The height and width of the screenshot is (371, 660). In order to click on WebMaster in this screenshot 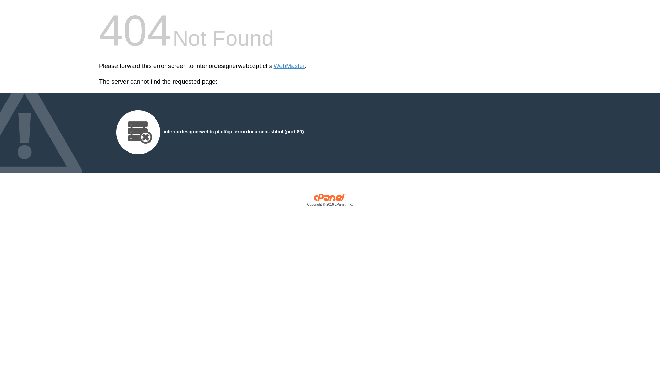, I will do `click(289, 66)`.